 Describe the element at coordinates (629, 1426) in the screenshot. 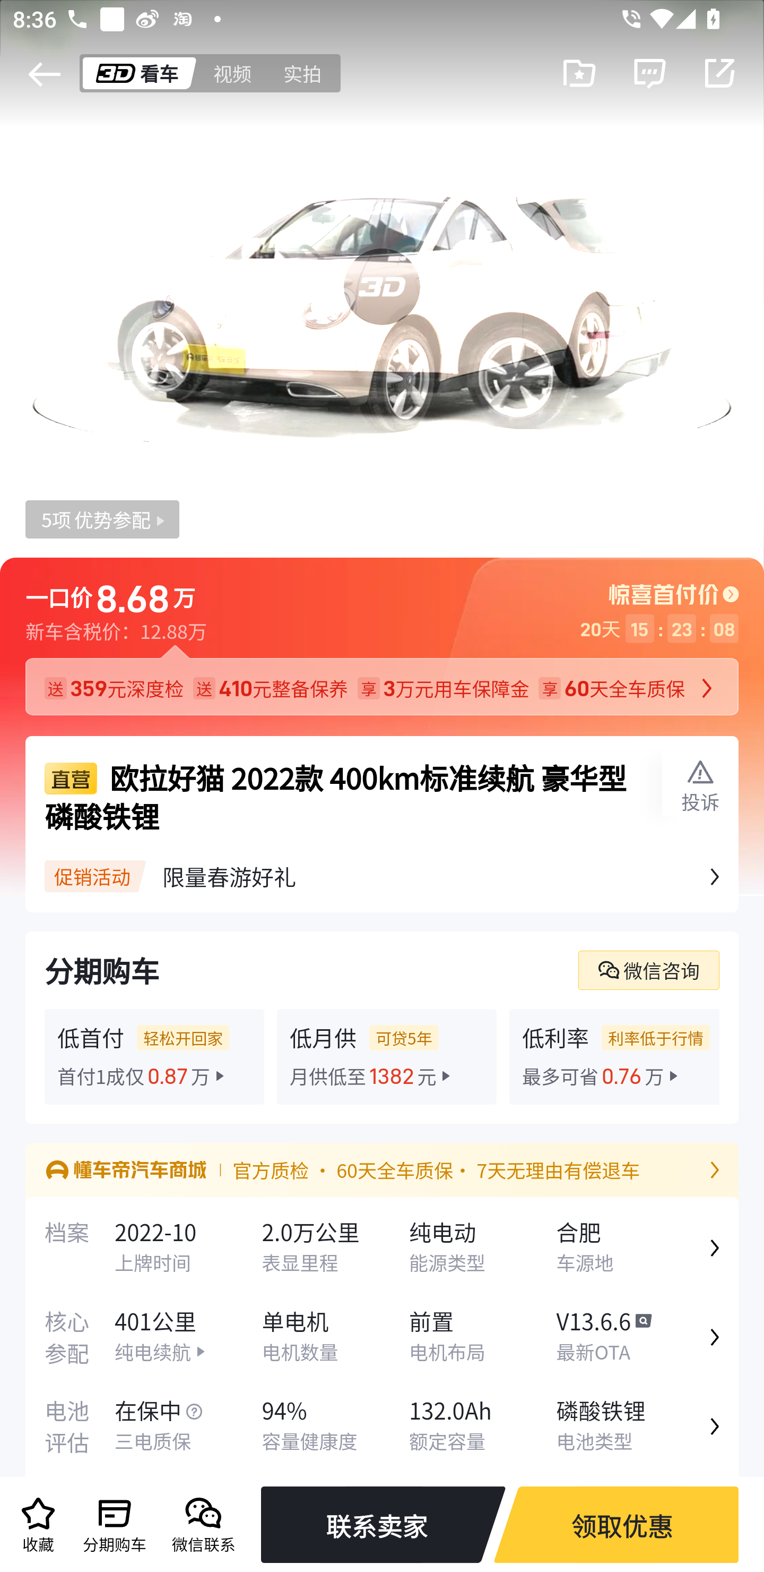

I see `磷酸铁锂 电池类型` at that location.